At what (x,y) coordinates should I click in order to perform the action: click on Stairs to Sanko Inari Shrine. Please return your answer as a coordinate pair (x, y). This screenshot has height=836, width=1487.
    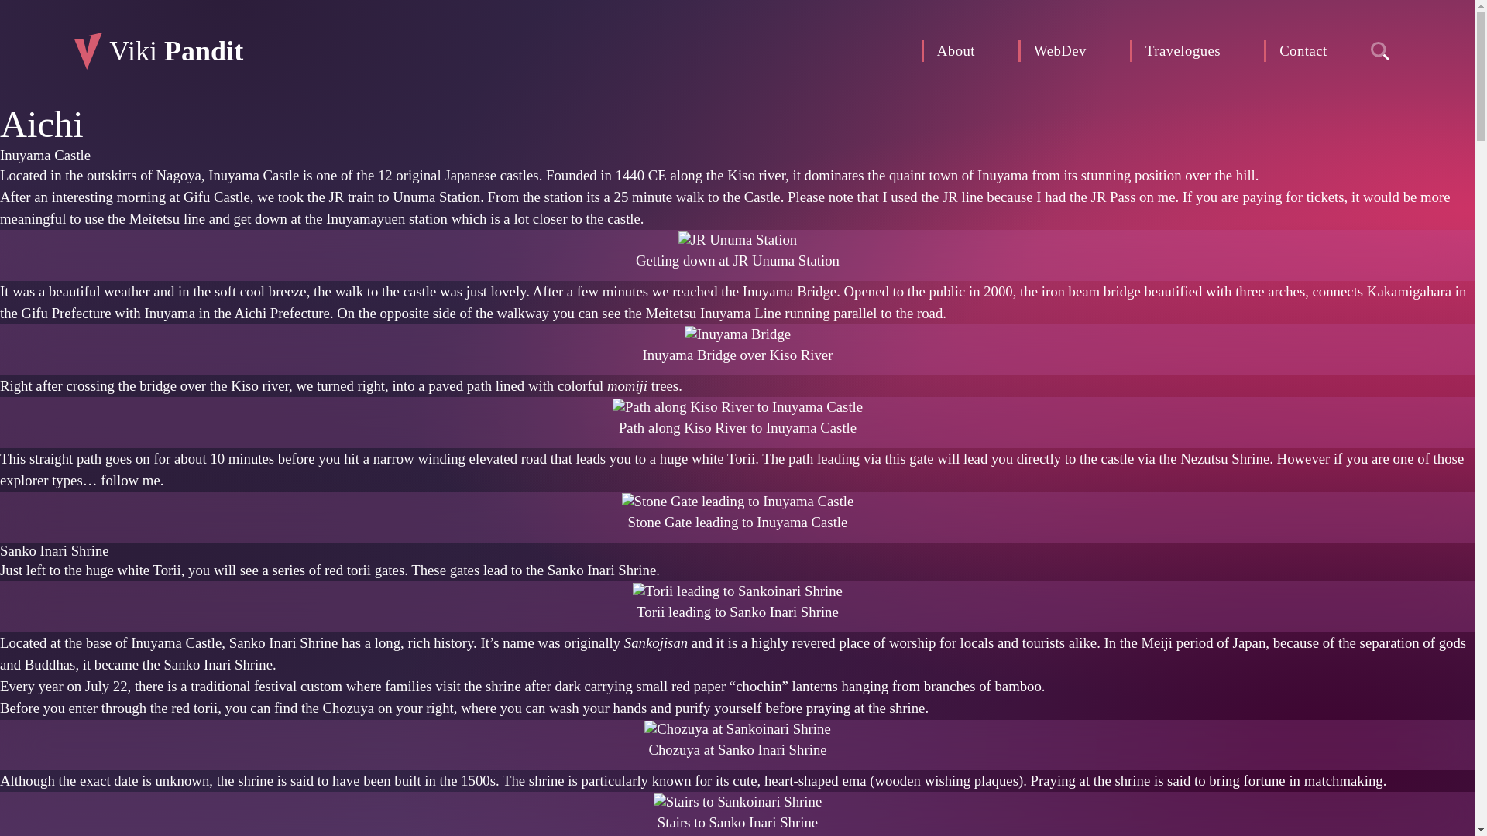
    Looking at the image, I should click on (737, 800).